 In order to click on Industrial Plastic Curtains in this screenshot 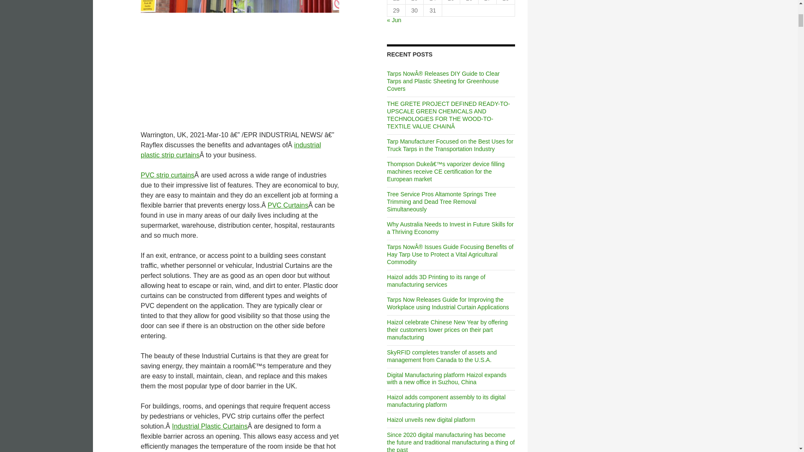, I will do `click(209, 426)`.